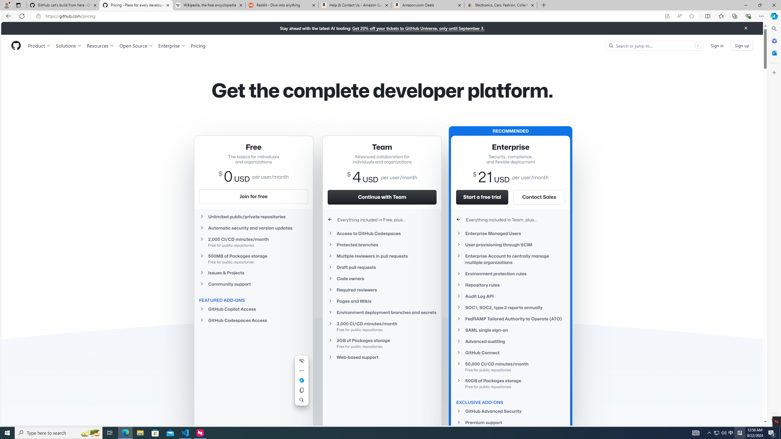 Image resolution: width=781 pixels, height=439 pixels. Describe the element at coordinates (511, 383) in the screenshot. I see `50GB of Packages storageFree for public repositories` at that location.